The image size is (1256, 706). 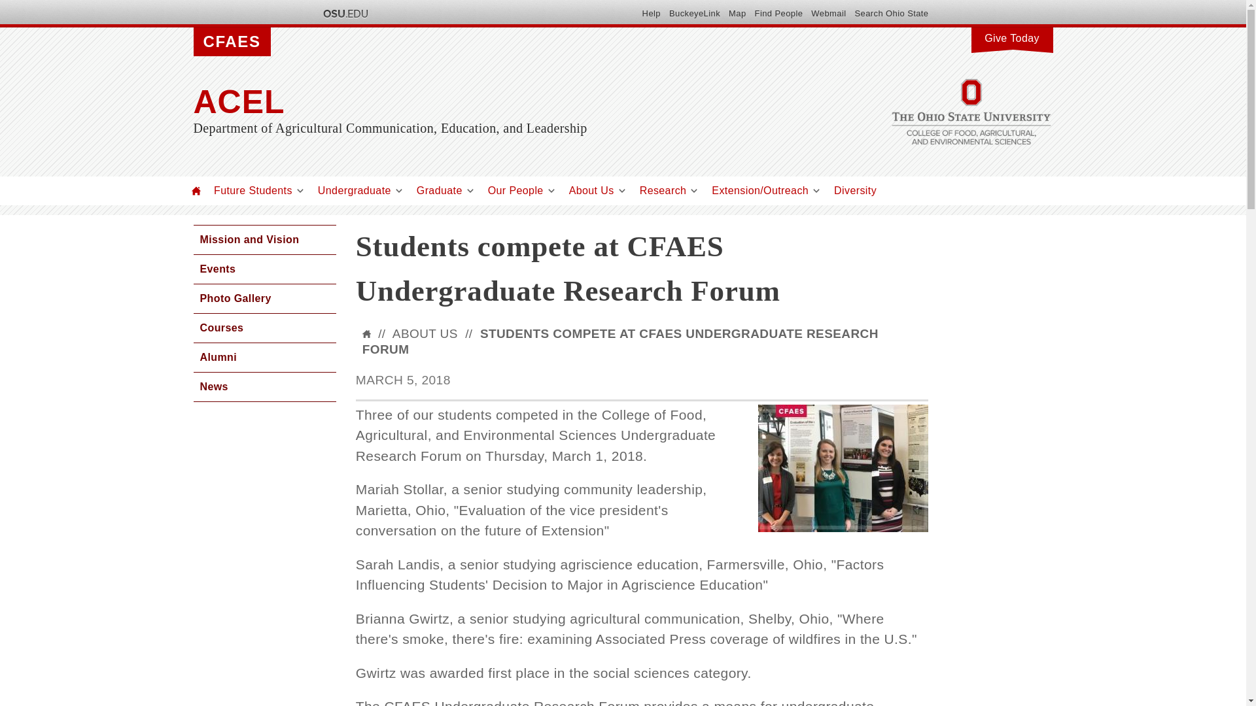 What do you see at coordinates (737, 13) in the screenshot?
I see `Map` at bounding box center [737, 13].